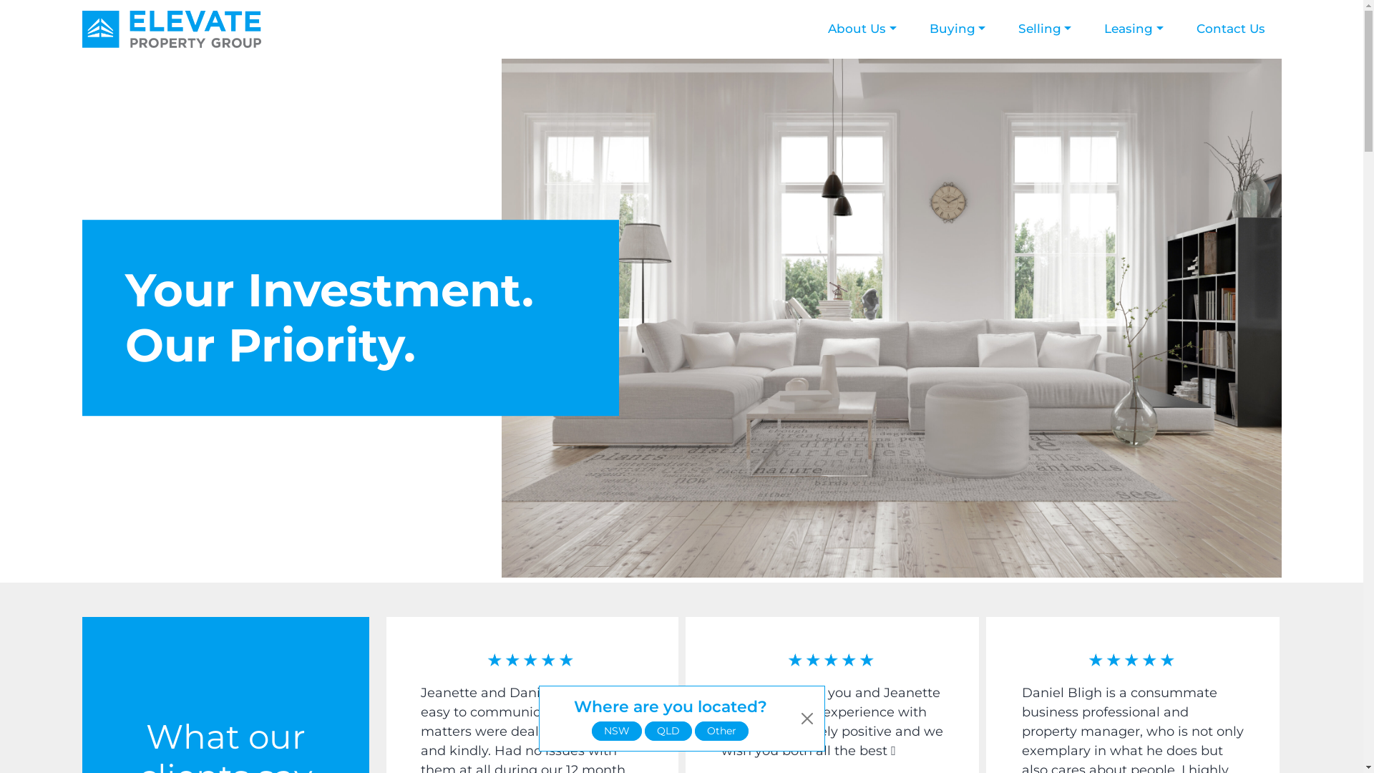 This screenshot has height=773, width=1374. What do you see at coordinates (1231, 29) in the screenshot?
I see `Contact Us` at bounding box center [1231, 29].